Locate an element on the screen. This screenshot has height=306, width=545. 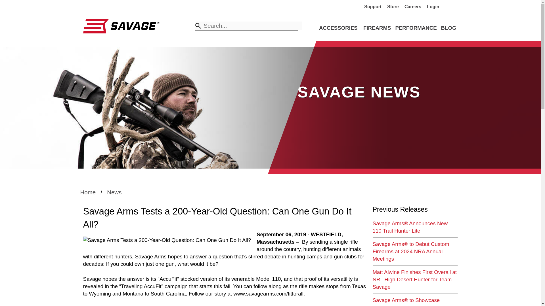
Home is located at coordinates (88, 192).